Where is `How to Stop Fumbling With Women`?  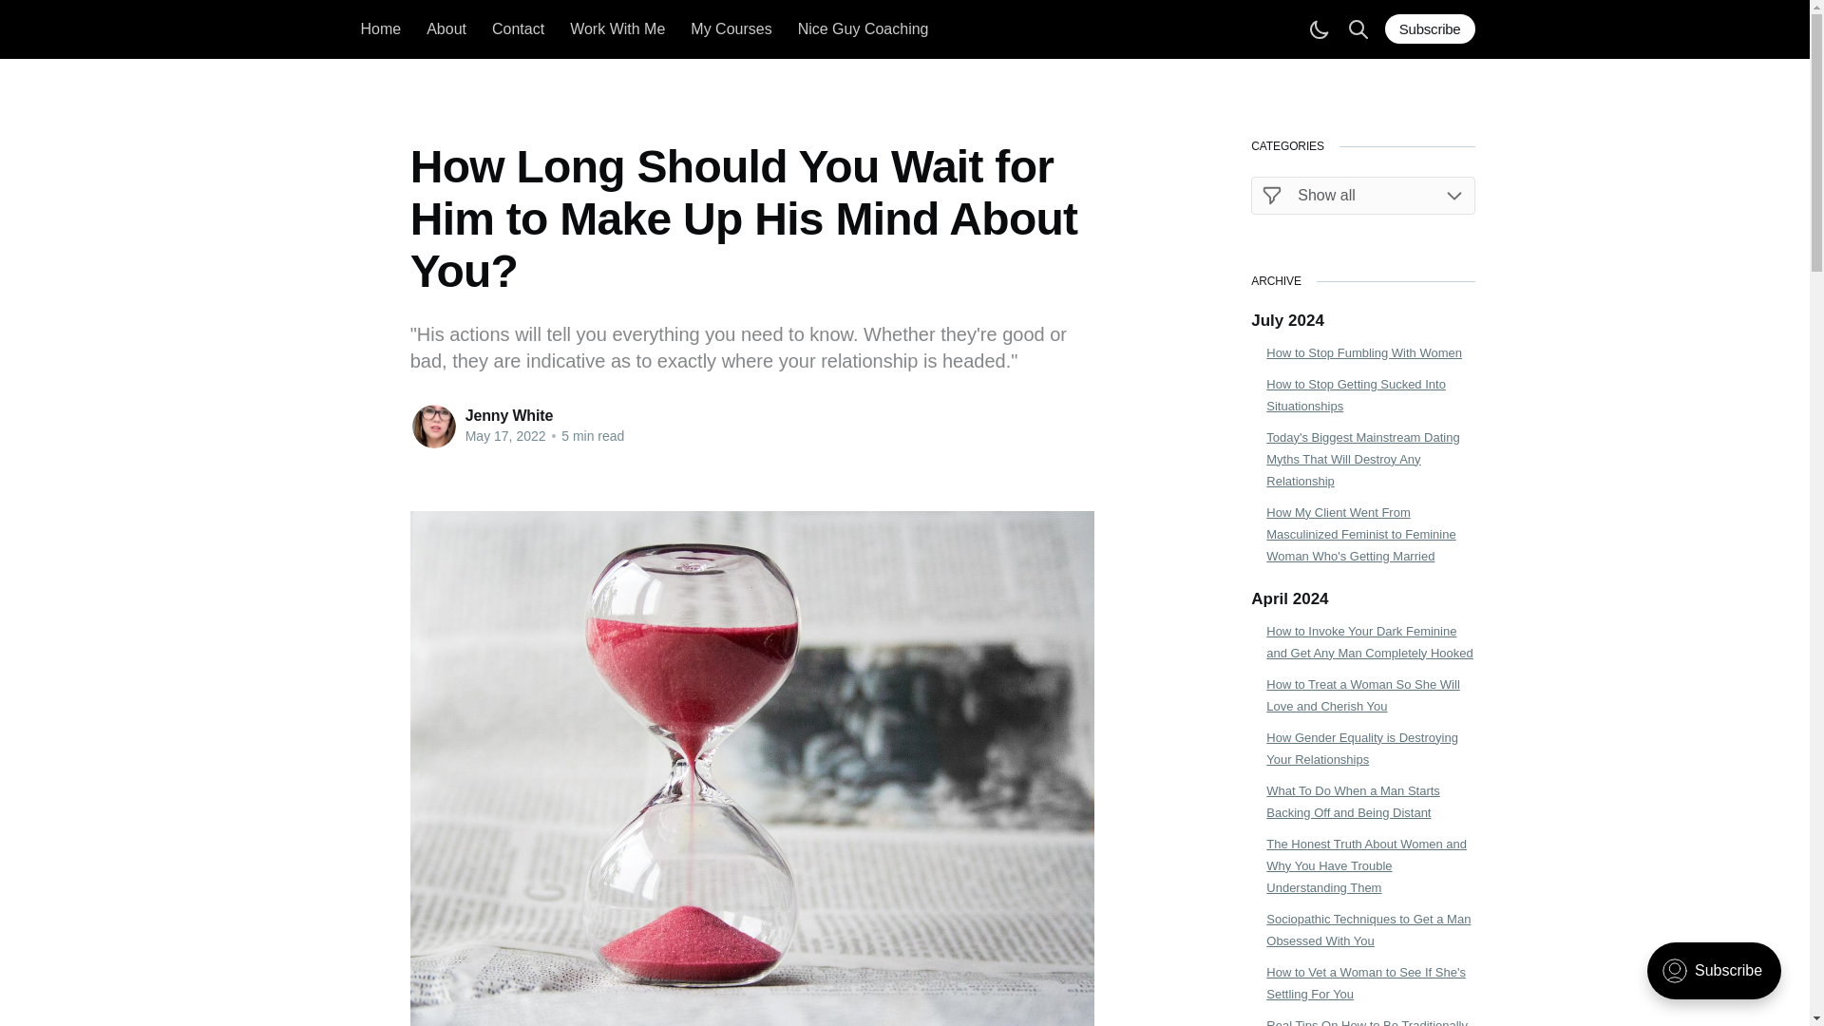 How to Stop Fumbling With Women is located at coordinates (1370, 352).